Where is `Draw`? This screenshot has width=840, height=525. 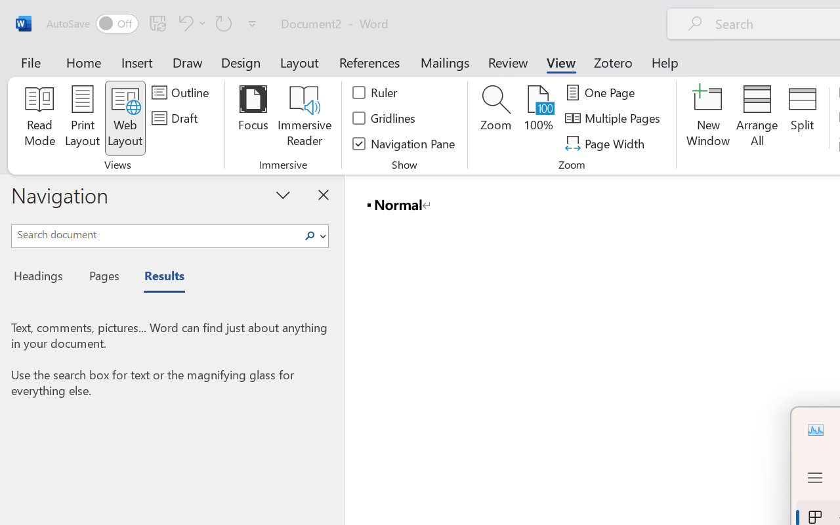 Draw is located at coordinates (188, 62).